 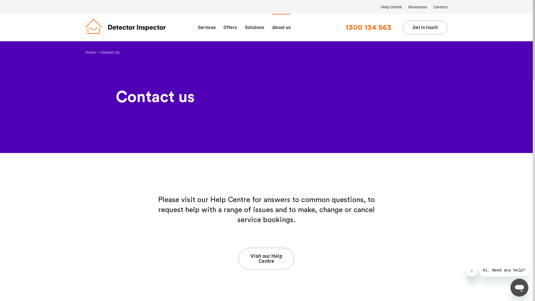 I want to click on Visit our Help Centre, so click(x=266, y=259).